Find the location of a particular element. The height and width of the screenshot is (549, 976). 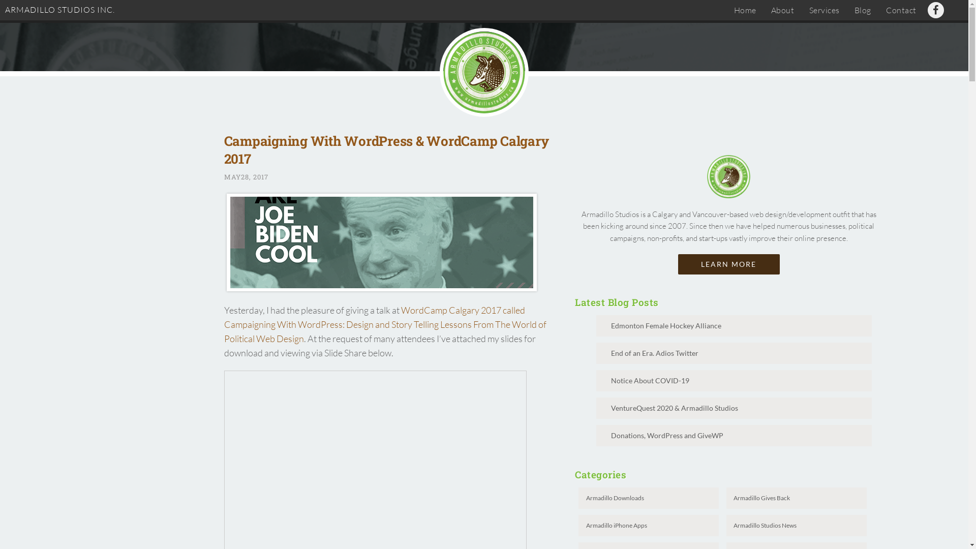

Services is located at coordinates (825, 10).